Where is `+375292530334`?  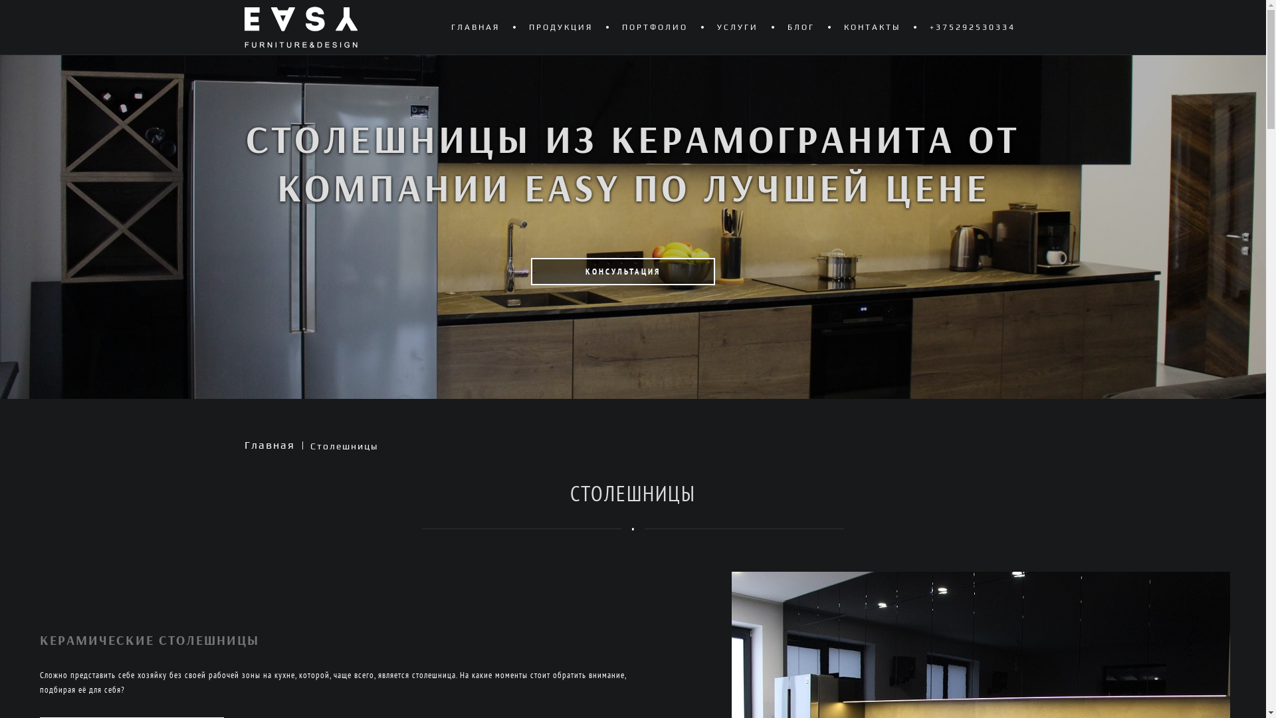 +375292530334 is located at coordinates (972, 27).